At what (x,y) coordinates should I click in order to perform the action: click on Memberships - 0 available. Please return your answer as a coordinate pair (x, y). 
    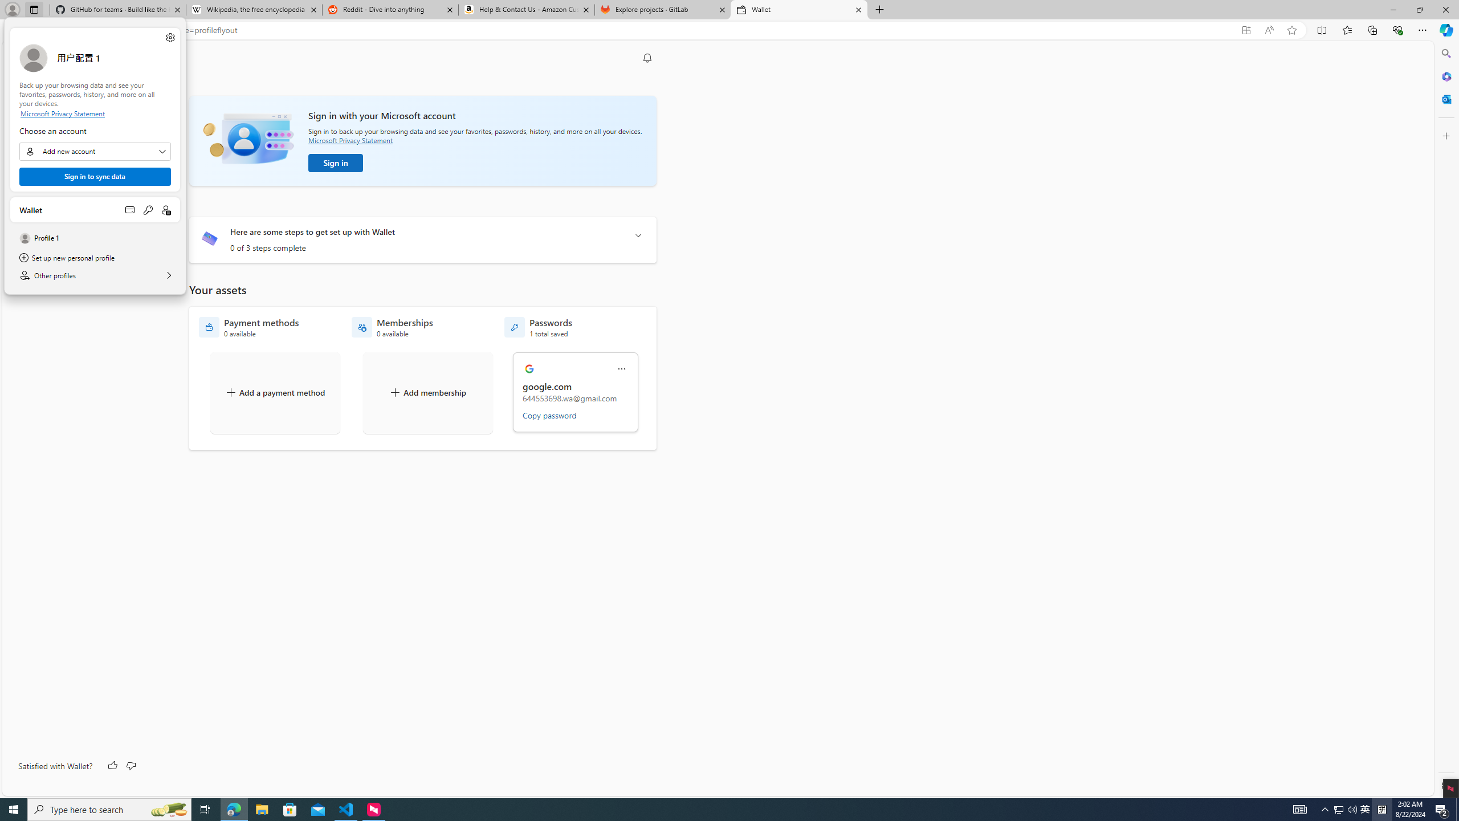
    Looking at the image, I should click on (392, 327).